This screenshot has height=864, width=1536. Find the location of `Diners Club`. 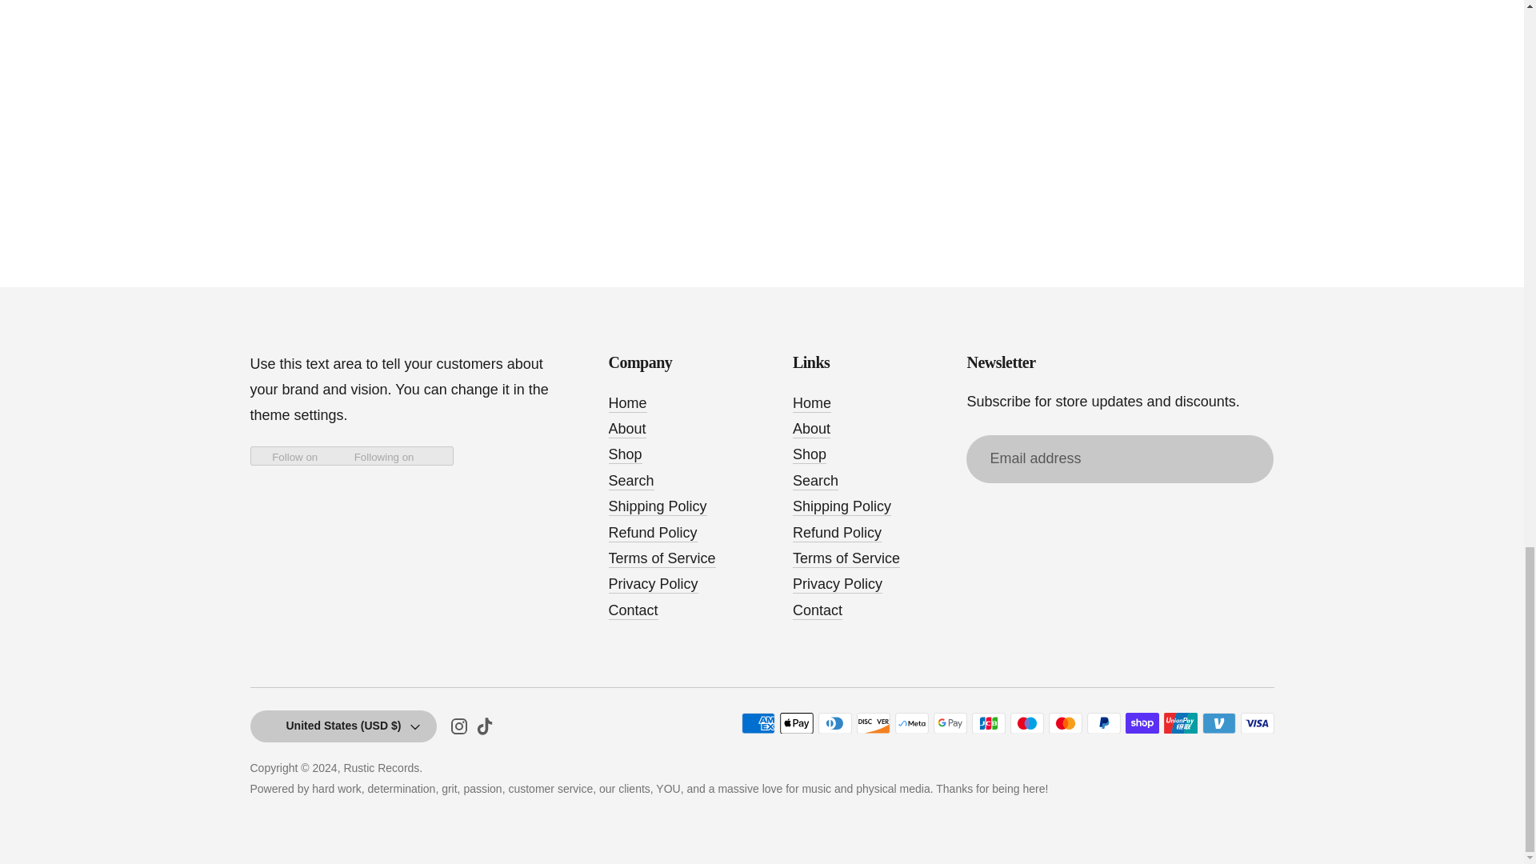

Diners Club is located at coordinates (834, 723).